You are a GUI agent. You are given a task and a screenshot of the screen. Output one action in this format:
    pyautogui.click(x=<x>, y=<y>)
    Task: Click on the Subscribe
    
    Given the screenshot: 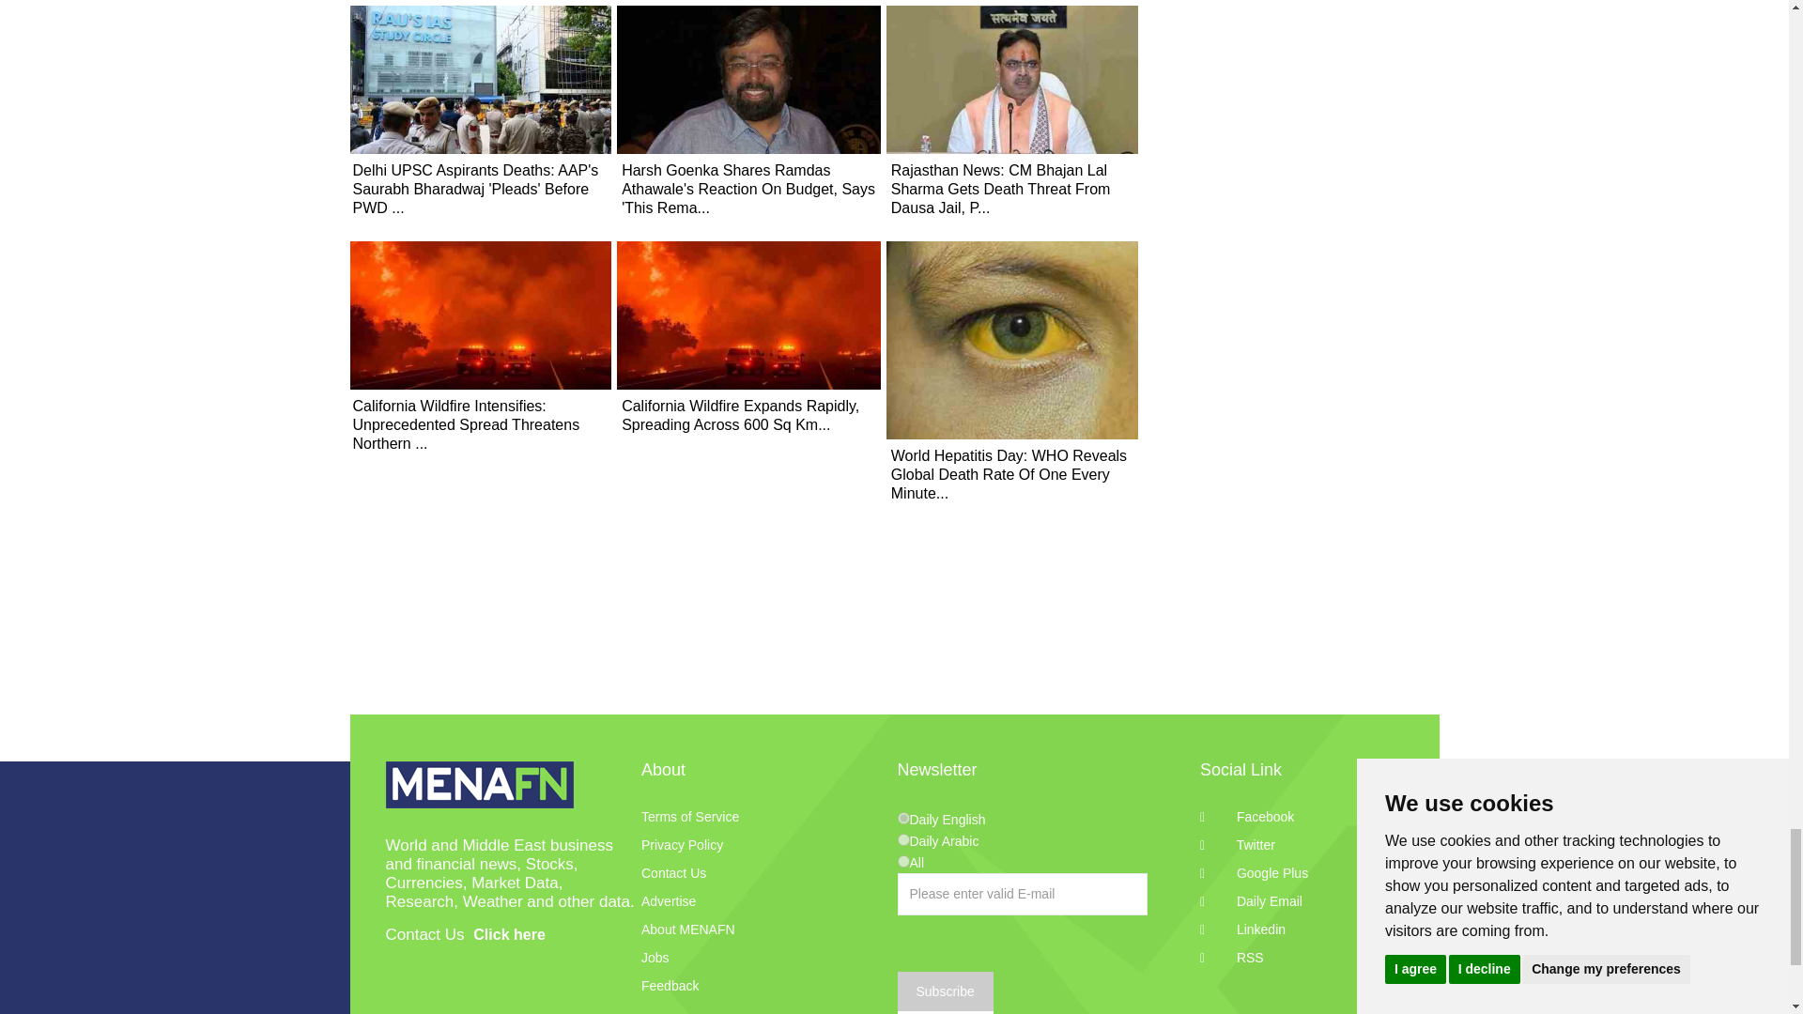 What is the action you would take?
    pyautogui.click(x=945, y=992)
    